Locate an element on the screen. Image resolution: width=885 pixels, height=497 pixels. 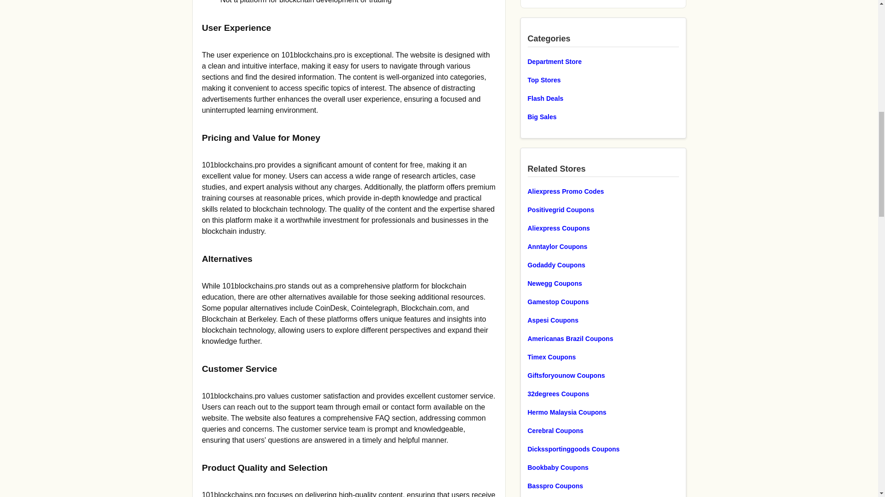
Godaddy Coupons is located at coordinates (603, 265).